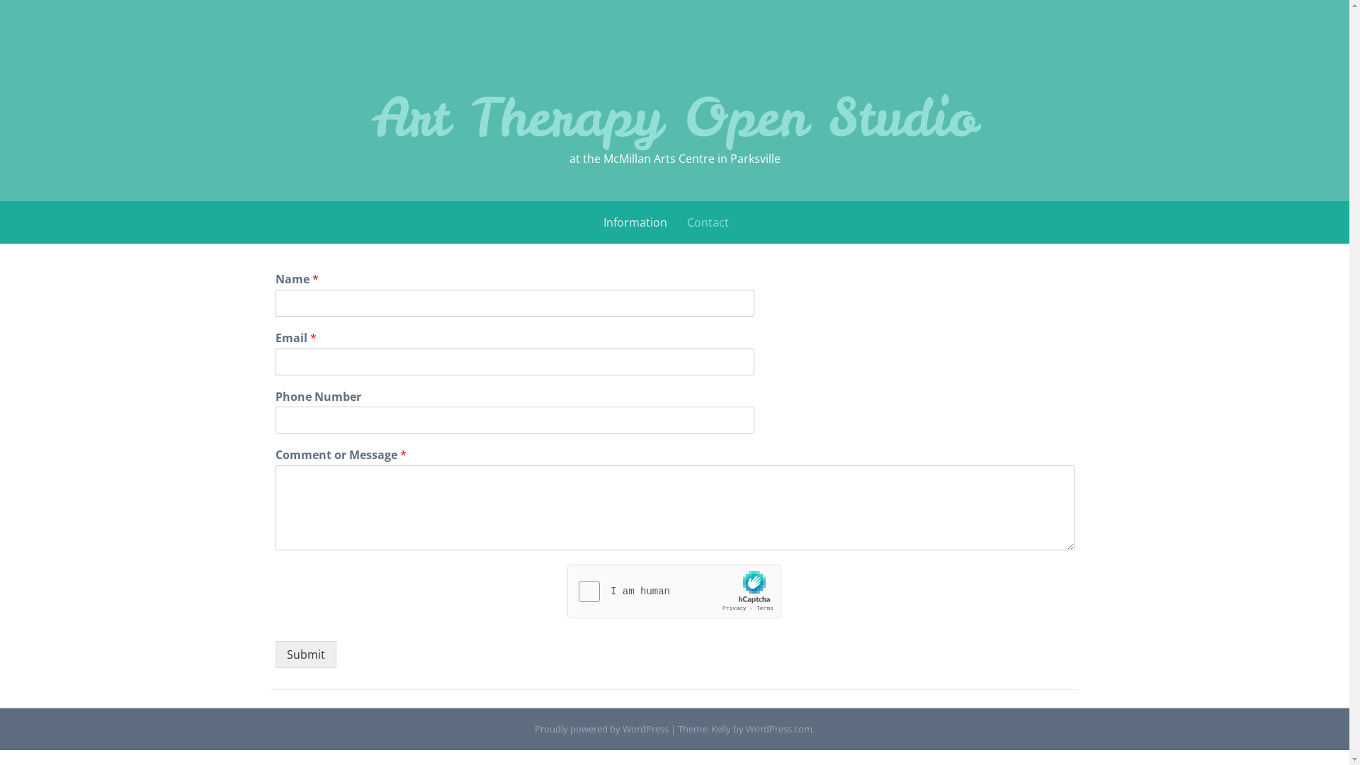 This screenshot has width=1360, height=765. Describe the element at coordinates (305, 654) in the screenshot. I see `Submit` at that location.